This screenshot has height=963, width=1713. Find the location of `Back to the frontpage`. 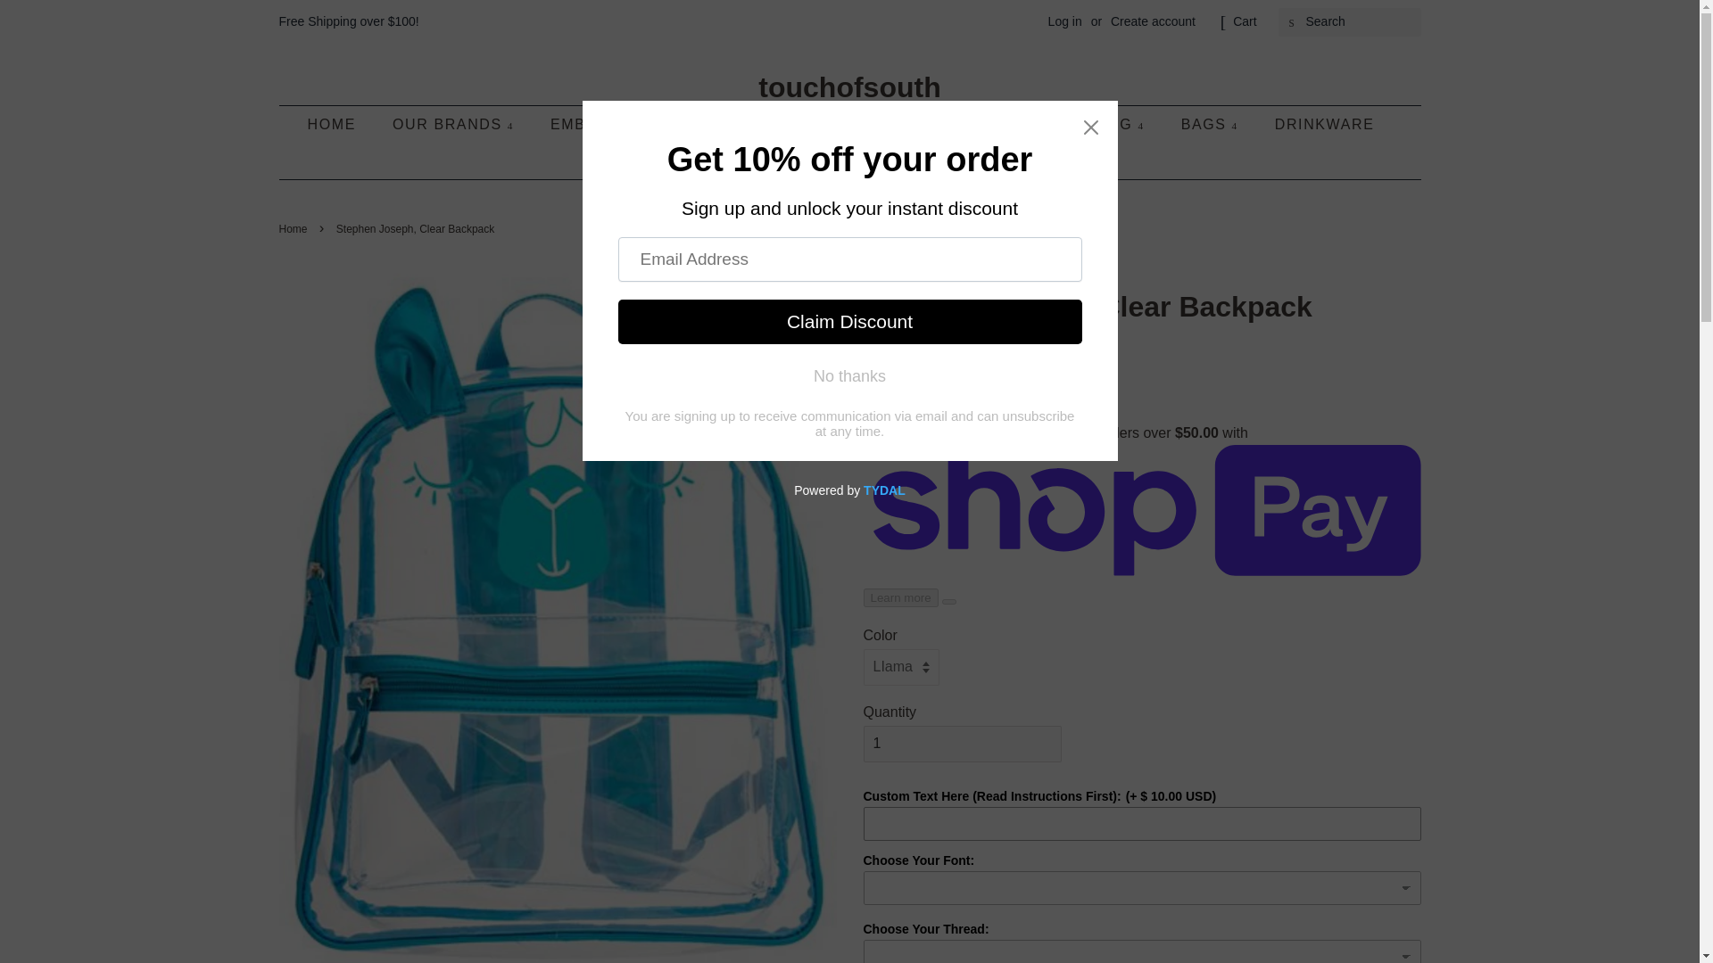

Back to the frontpage is located at coordinates (294, 228).